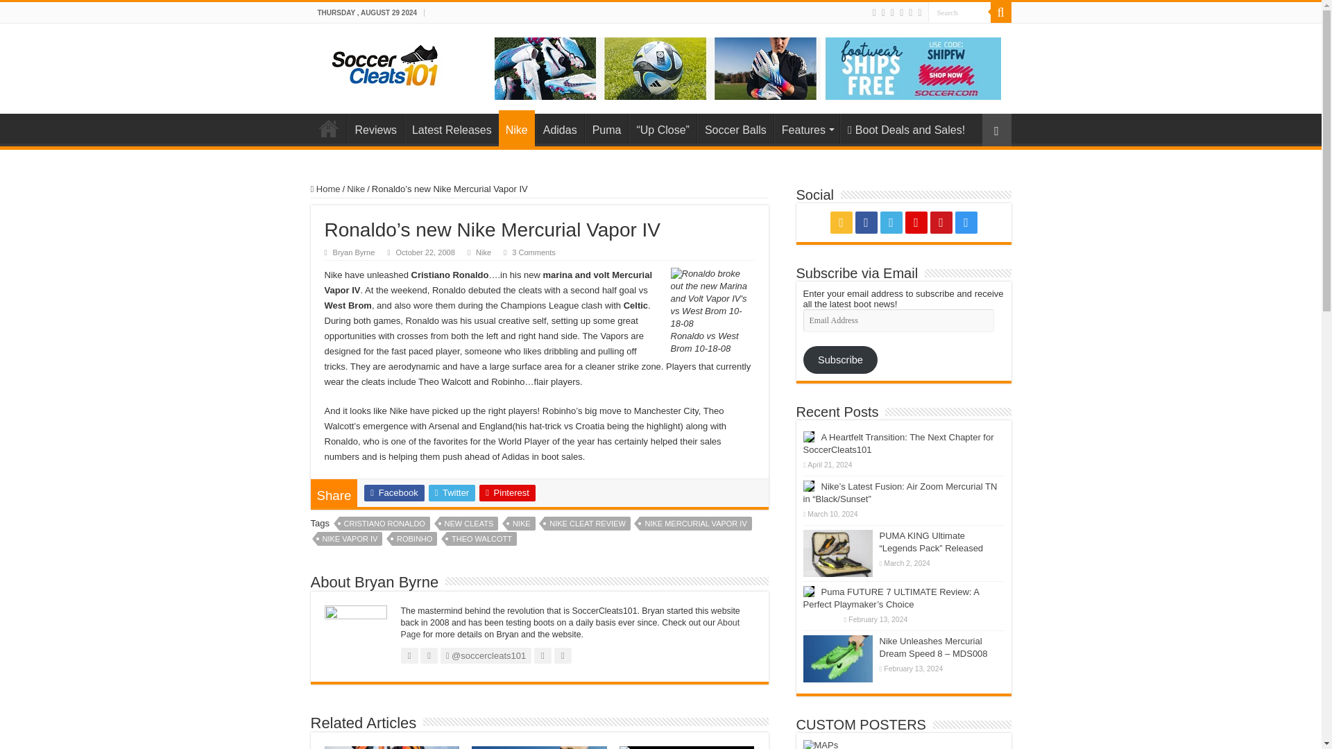 The width and height of the screenshot is (1332, 749). What do you see at coordinates (451, 128) in the screenshot?
I see `Latest Releases` at bounding box center [451, 128].